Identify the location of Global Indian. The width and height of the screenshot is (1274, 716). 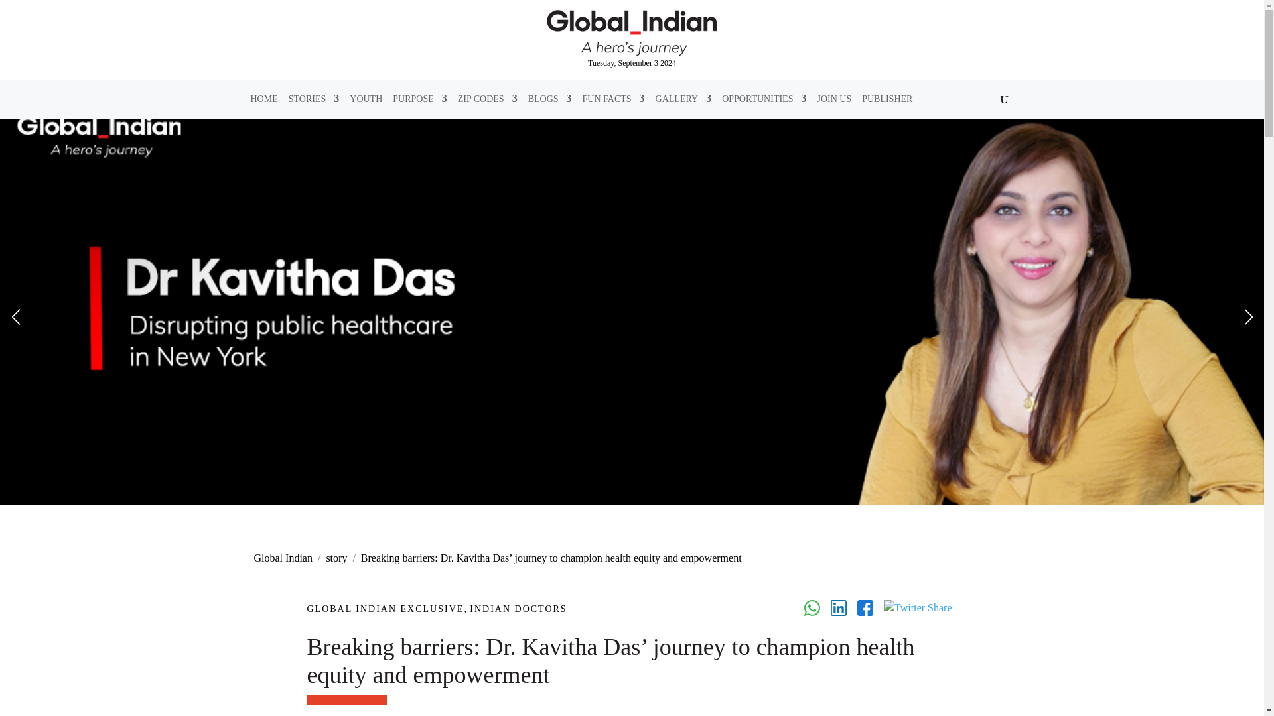
(283, 557).